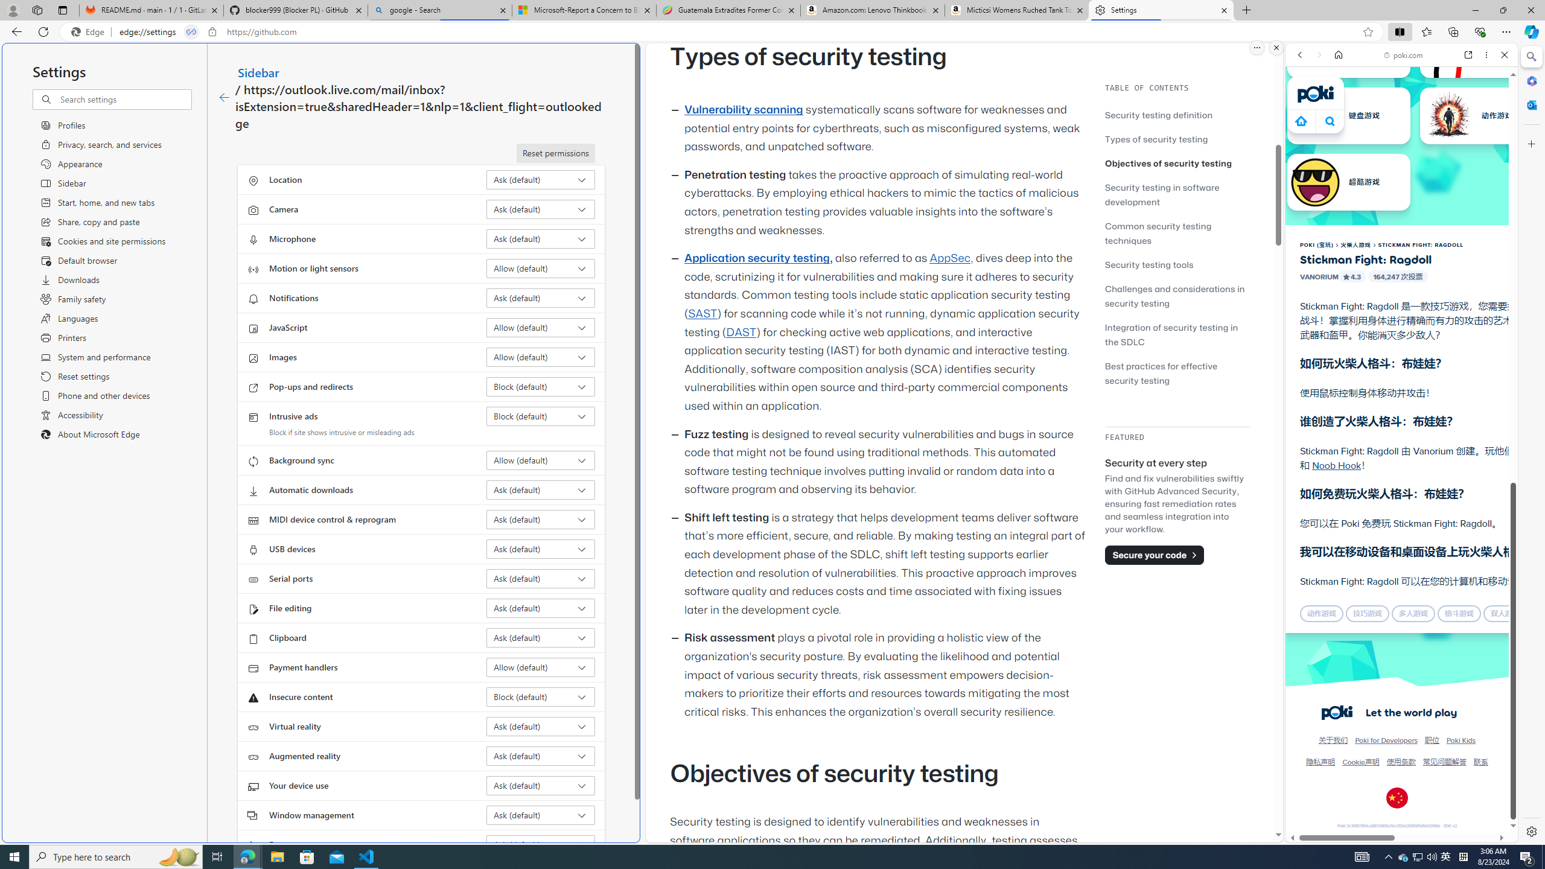 The image size is (1545, 869). Describe the element at coordinates (1401, 433) in the screenshot. I see `Games for Girls` at that location.